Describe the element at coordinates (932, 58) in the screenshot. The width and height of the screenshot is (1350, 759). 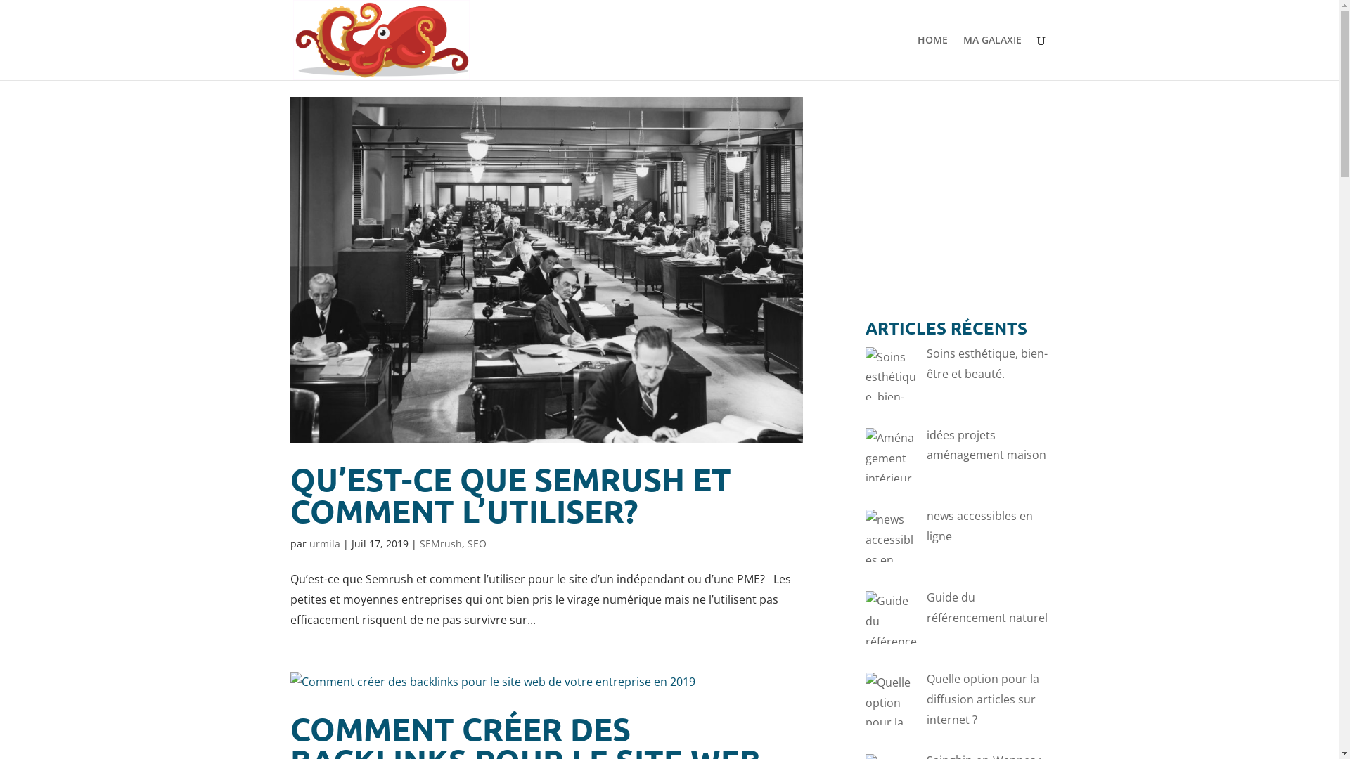
I see `HOME` at that location.